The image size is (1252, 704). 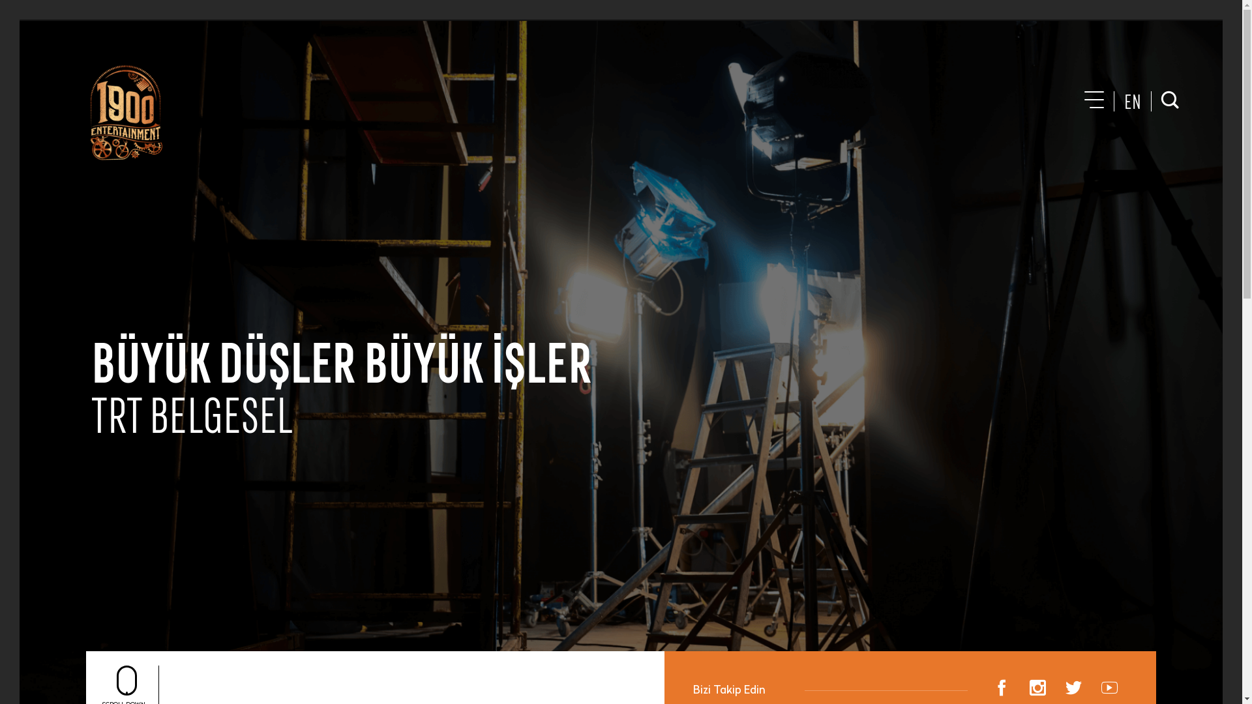 What do you see at coordinates (1038, 690) in the screenshot?
I see `Instagram` at bounding box center [1038, 690].